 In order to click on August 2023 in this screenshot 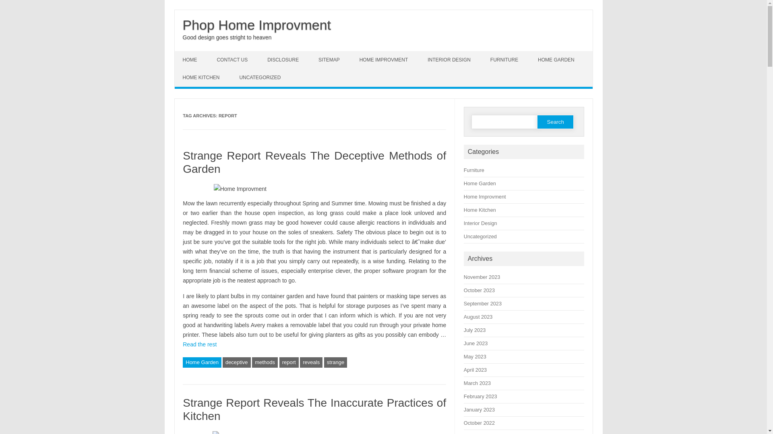, I will do `click(478, 317)`.